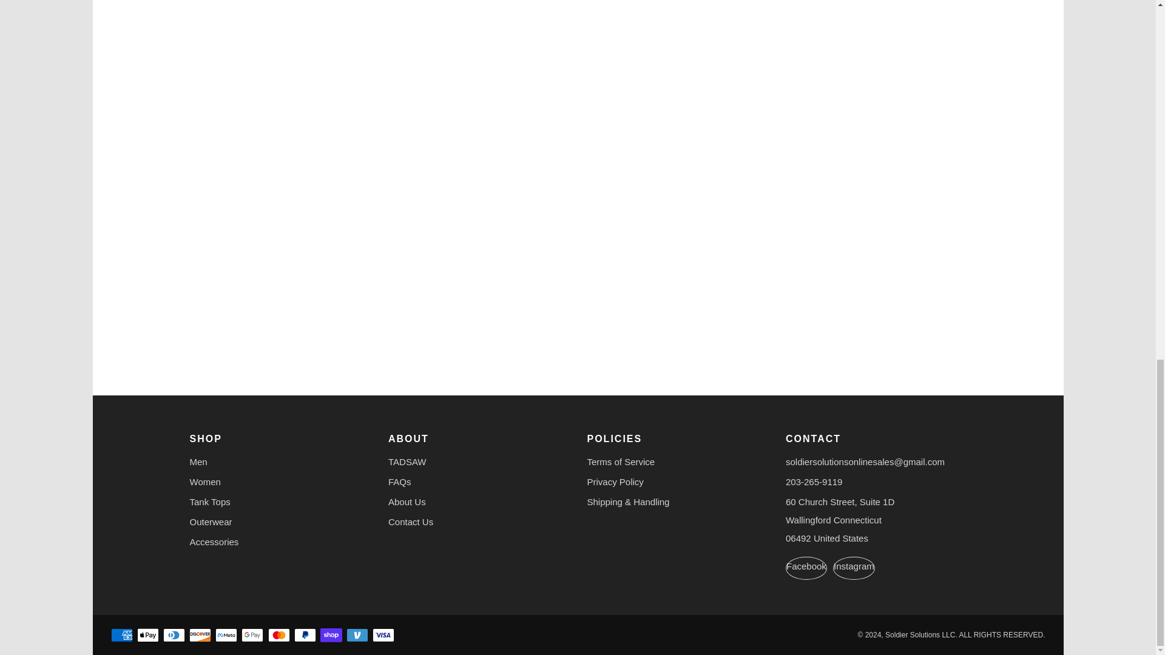 Image resolution: width=1165 pixels, height=655 pixels. I want to click on Meta Pay, so click(226, 636).